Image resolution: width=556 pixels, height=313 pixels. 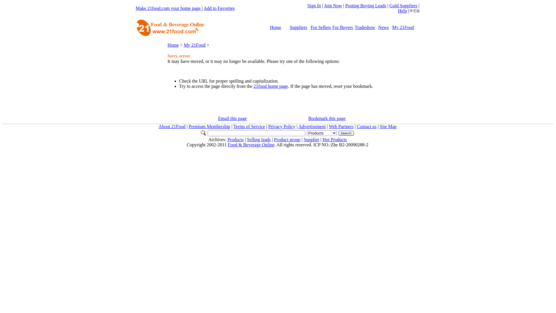 I want to click on For Sellers, so click(x=321, y=27).